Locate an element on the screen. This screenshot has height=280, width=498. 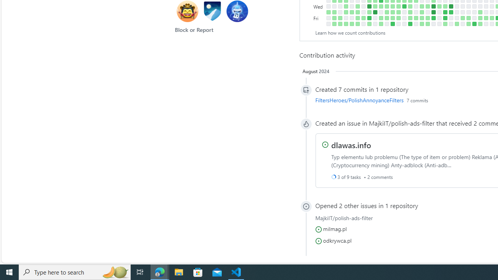
1 contribution on September 8th. is located at coordinates (340, 18).